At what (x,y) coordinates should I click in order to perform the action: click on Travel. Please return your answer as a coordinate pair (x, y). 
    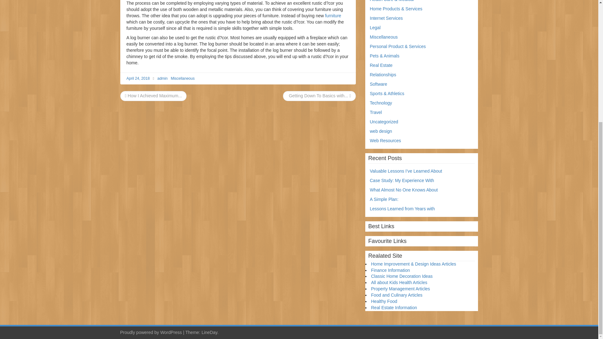
    Looking at the image, I should click on (376, 112).